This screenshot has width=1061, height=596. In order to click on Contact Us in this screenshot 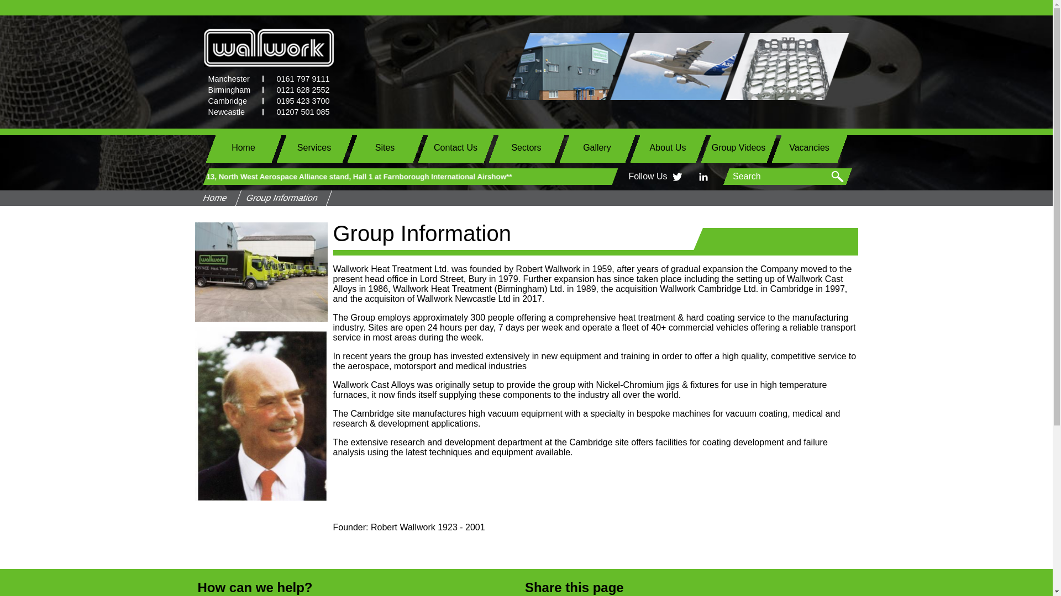, I will do `click(455, 147)`.